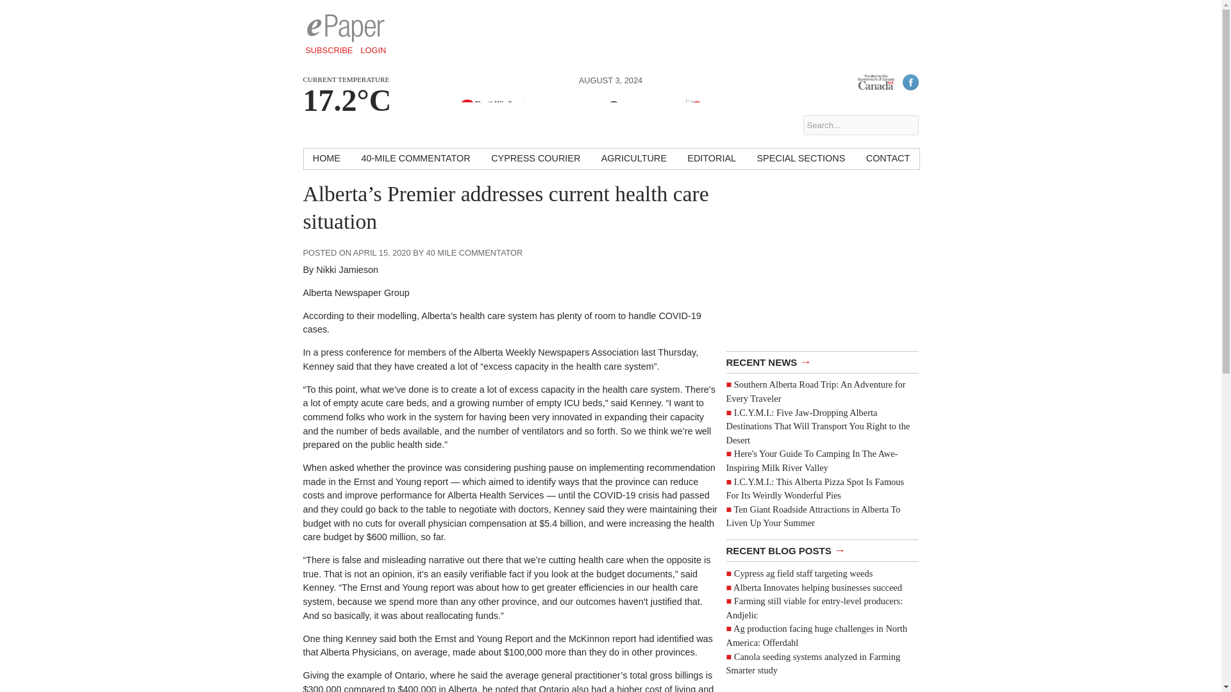 The width and height of the screenshot is (1231, 692). I want to click on LOGIN, so click(373, 50).